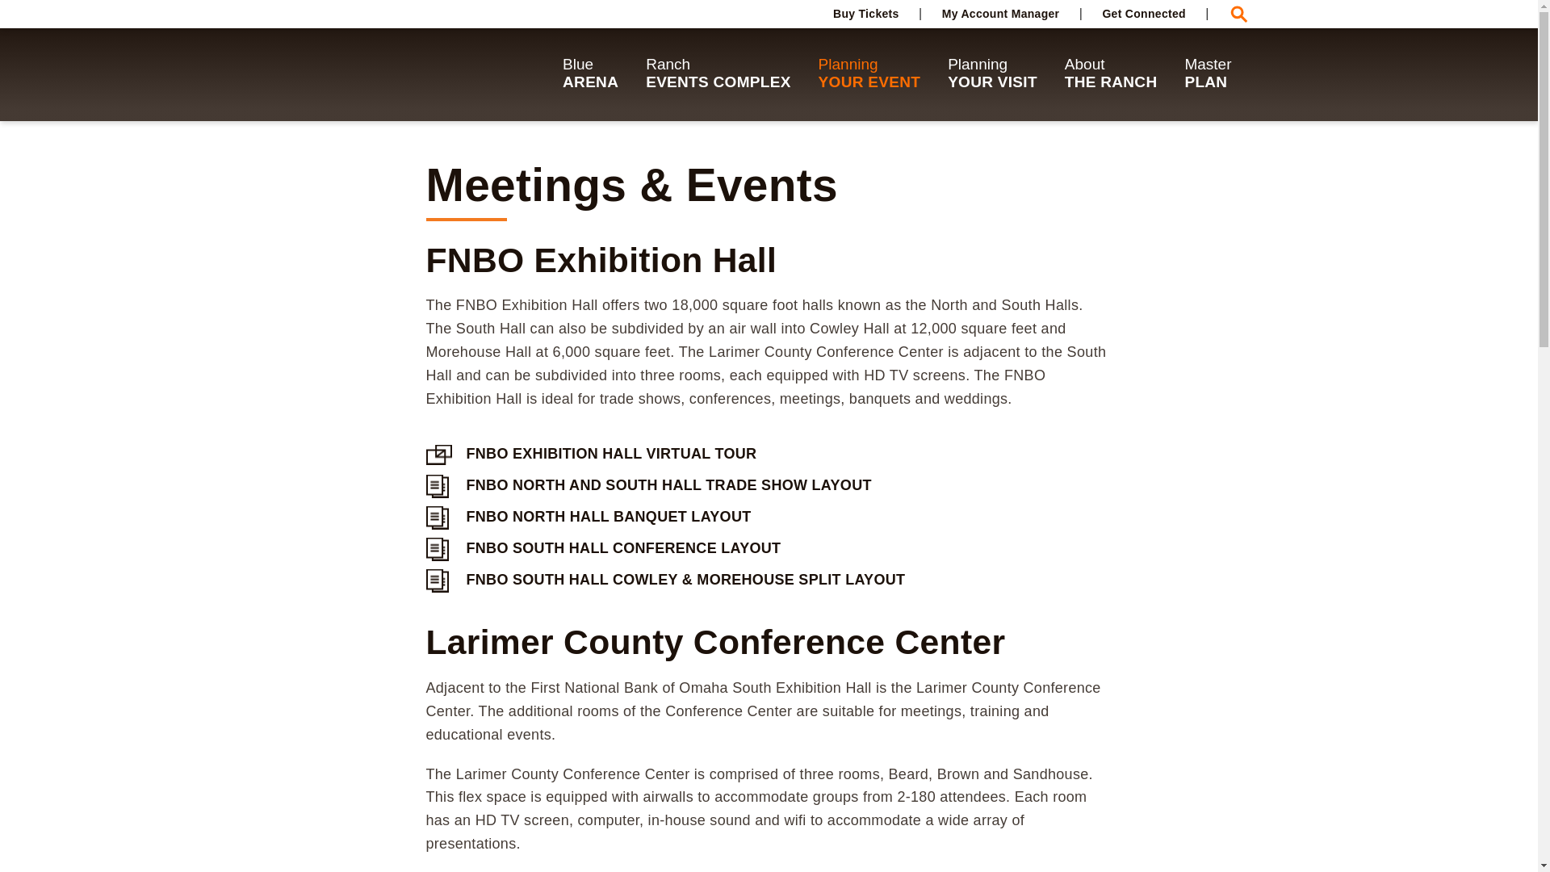 The image size is (1550, 872). I want to click on My Account Manager, so click(590, 74).